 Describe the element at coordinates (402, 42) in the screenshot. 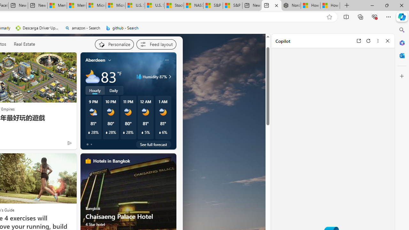

I see `Microsoft 365` at that location.